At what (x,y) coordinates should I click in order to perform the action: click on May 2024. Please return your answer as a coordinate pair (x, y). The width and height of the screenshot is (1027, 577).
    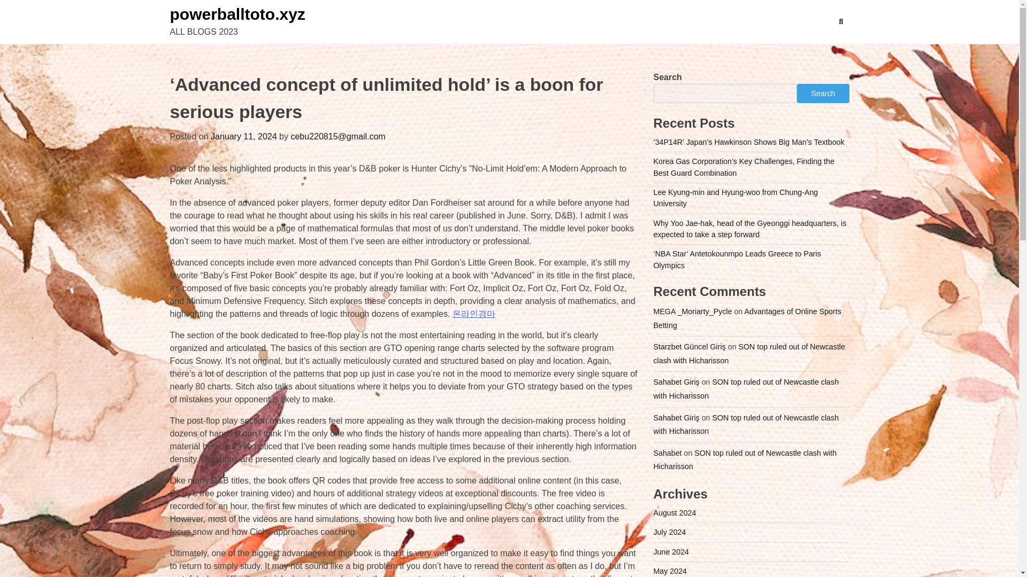
    Looking at the image, I should click on (670, 571).